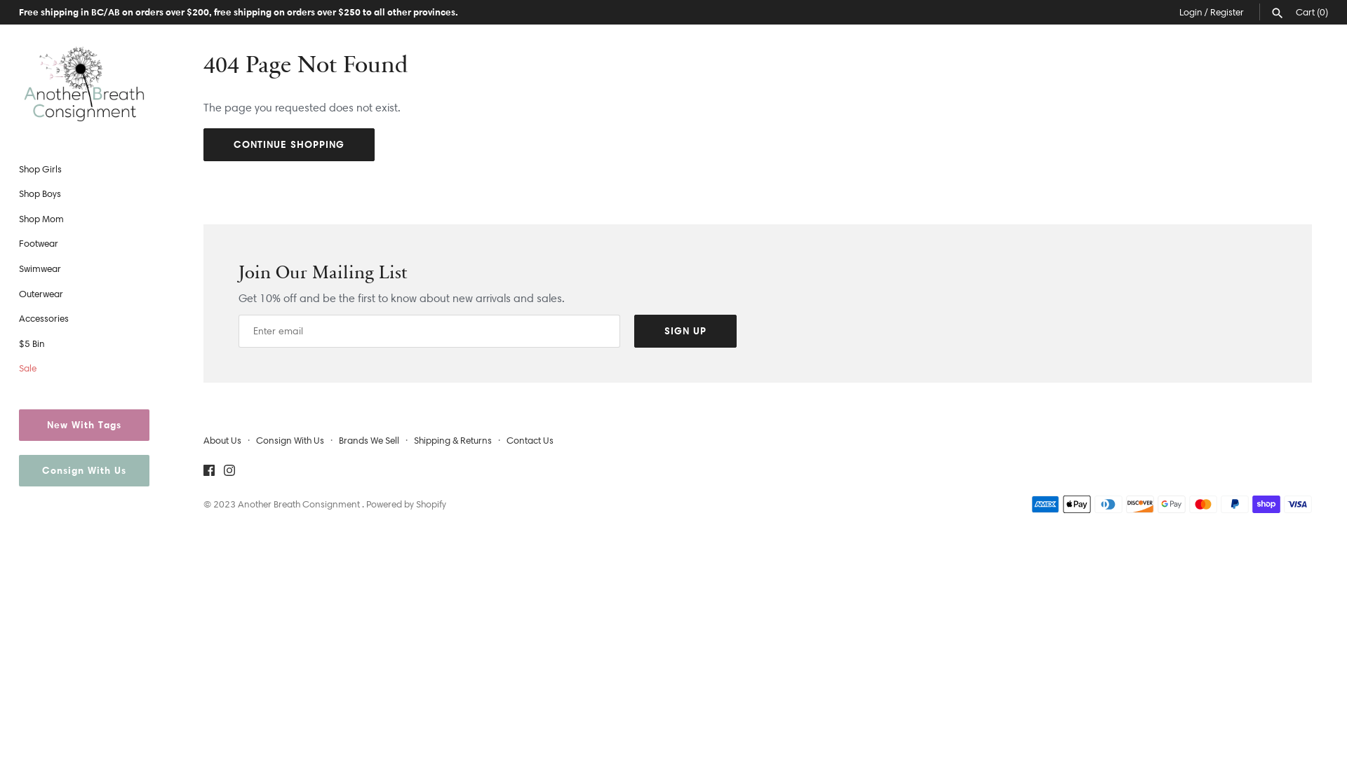  Describe the element at coordinates (84, 294) in the screenshot. I see `Outerwear` at that location.